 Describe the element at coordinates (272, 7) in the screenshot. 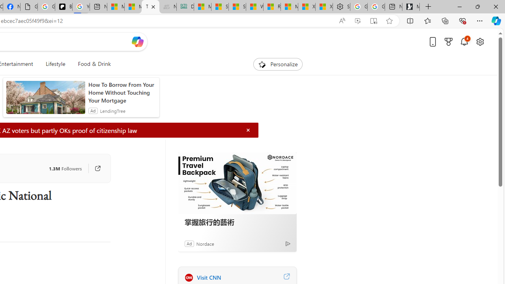

I see `R******* | Trusted Community Engagement and Contributions` at that location.